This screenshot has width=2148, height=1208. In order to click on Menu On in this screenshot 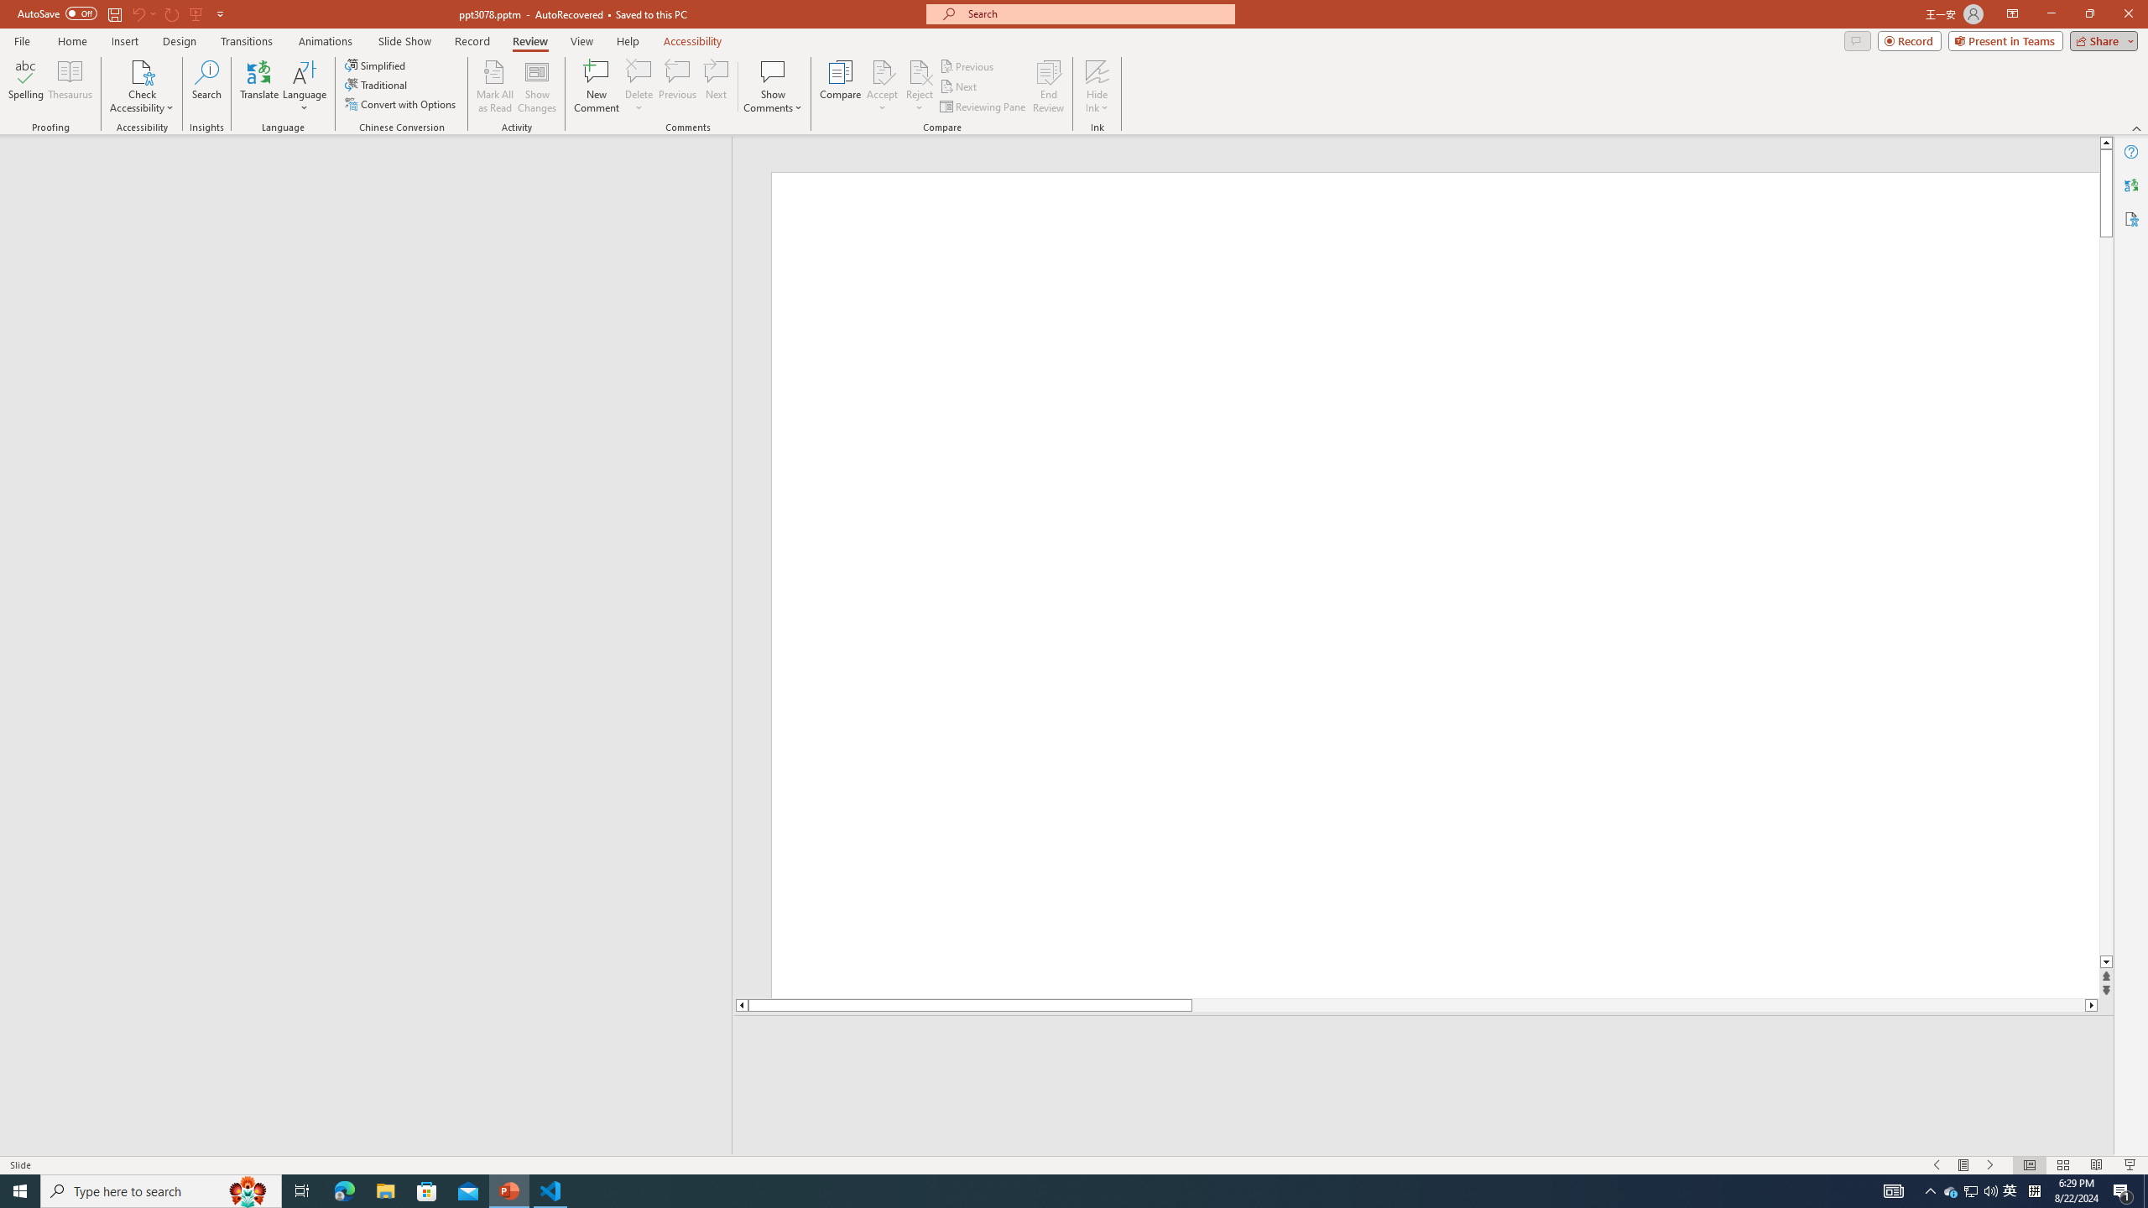, I will do `click(1963, 1165)`.